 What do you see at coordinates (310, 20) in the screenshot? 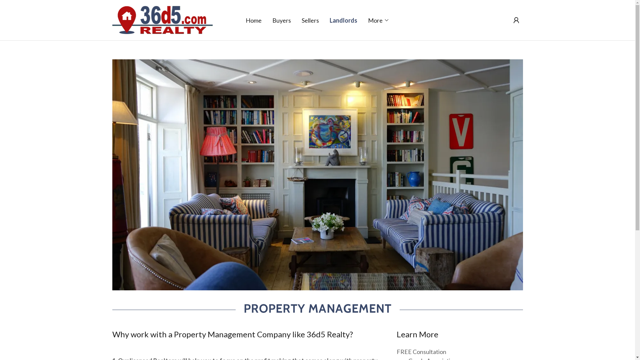
I see `Sellers` at bounding box center [310, 20].